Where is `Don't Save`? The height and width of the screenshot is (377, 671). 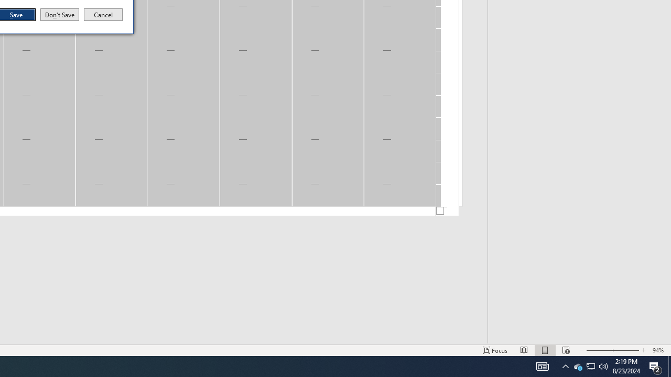 Don't Save is located at coordinates (60, 15).